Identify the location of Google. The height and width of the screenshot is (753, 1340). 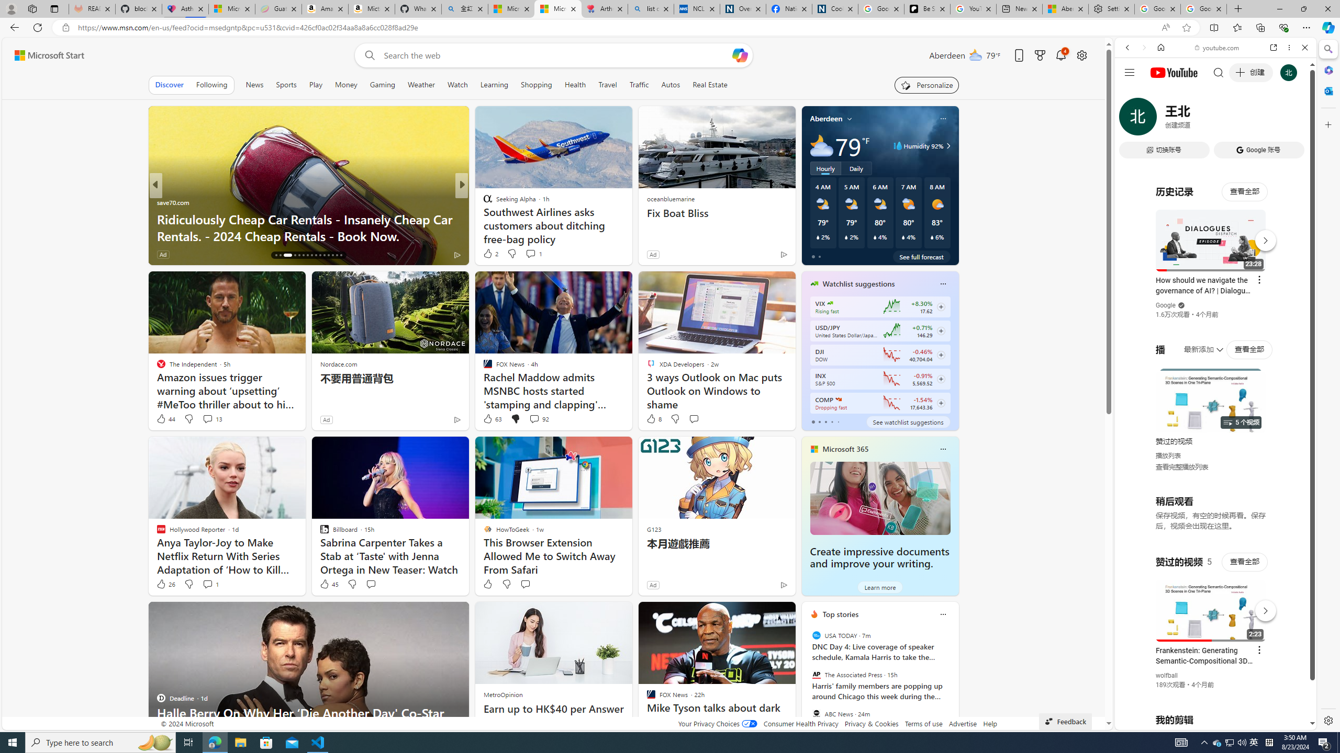
(1215, 258).